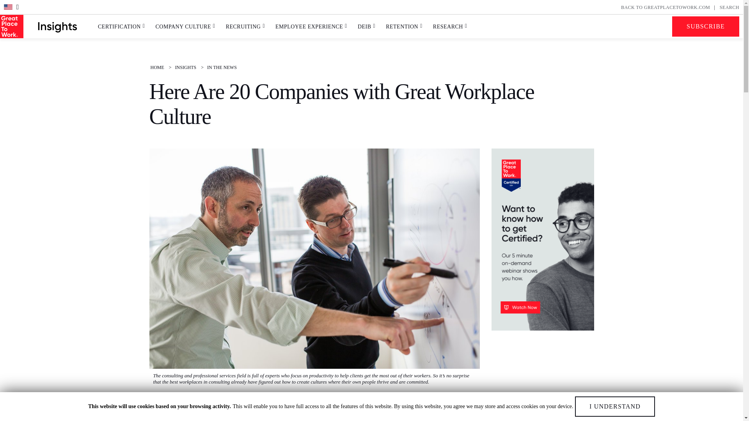  Describe the element at coordinates (666, 7) in the screenshot. I see `BACK TO GREATPLACETOWORK.COM` at that location.